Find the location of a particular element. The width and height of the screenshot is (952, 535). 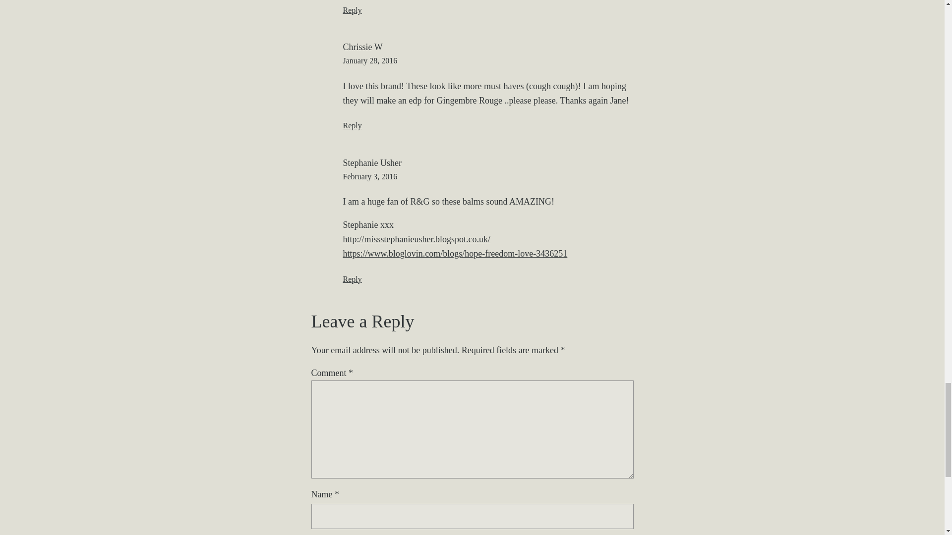

Reply is located at coordinates (352, 126).